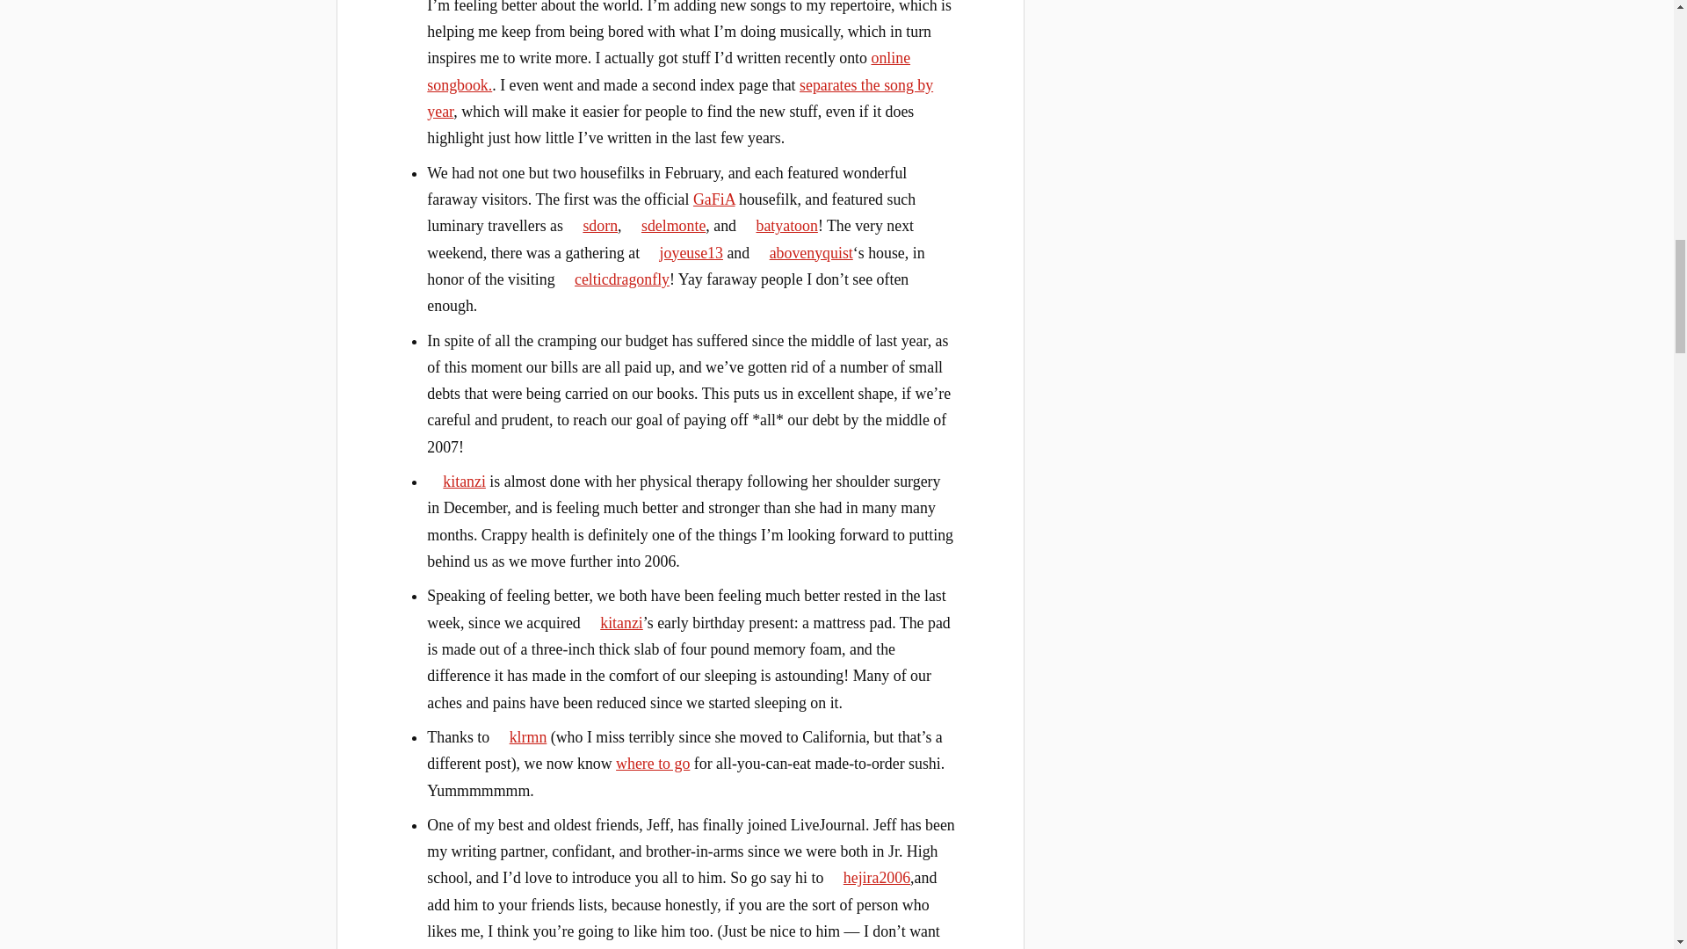 The image size is (1687, 949). I want to click on Visit sdelmonte's LiveJournal, so click(665, 225).